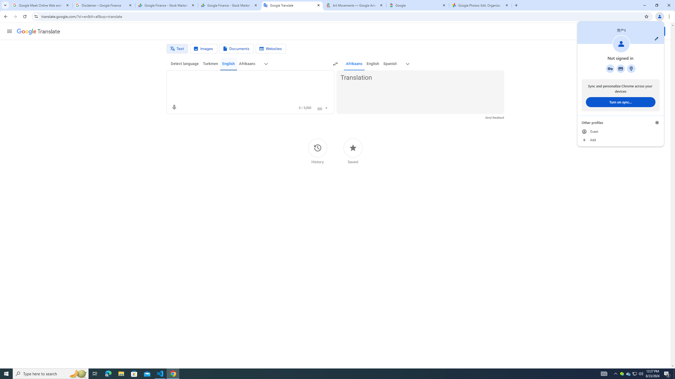  I want to click on Swap languages (Ctrl+Shift+S), so click(335, 64).